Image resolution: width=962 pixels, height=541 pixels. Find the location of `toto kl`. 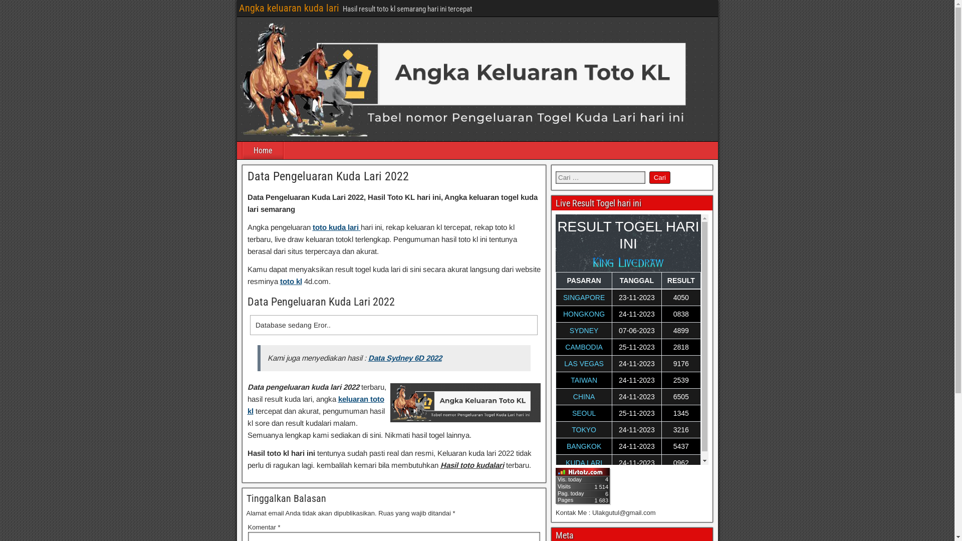

toto kl is located at coordinates (291, 282).